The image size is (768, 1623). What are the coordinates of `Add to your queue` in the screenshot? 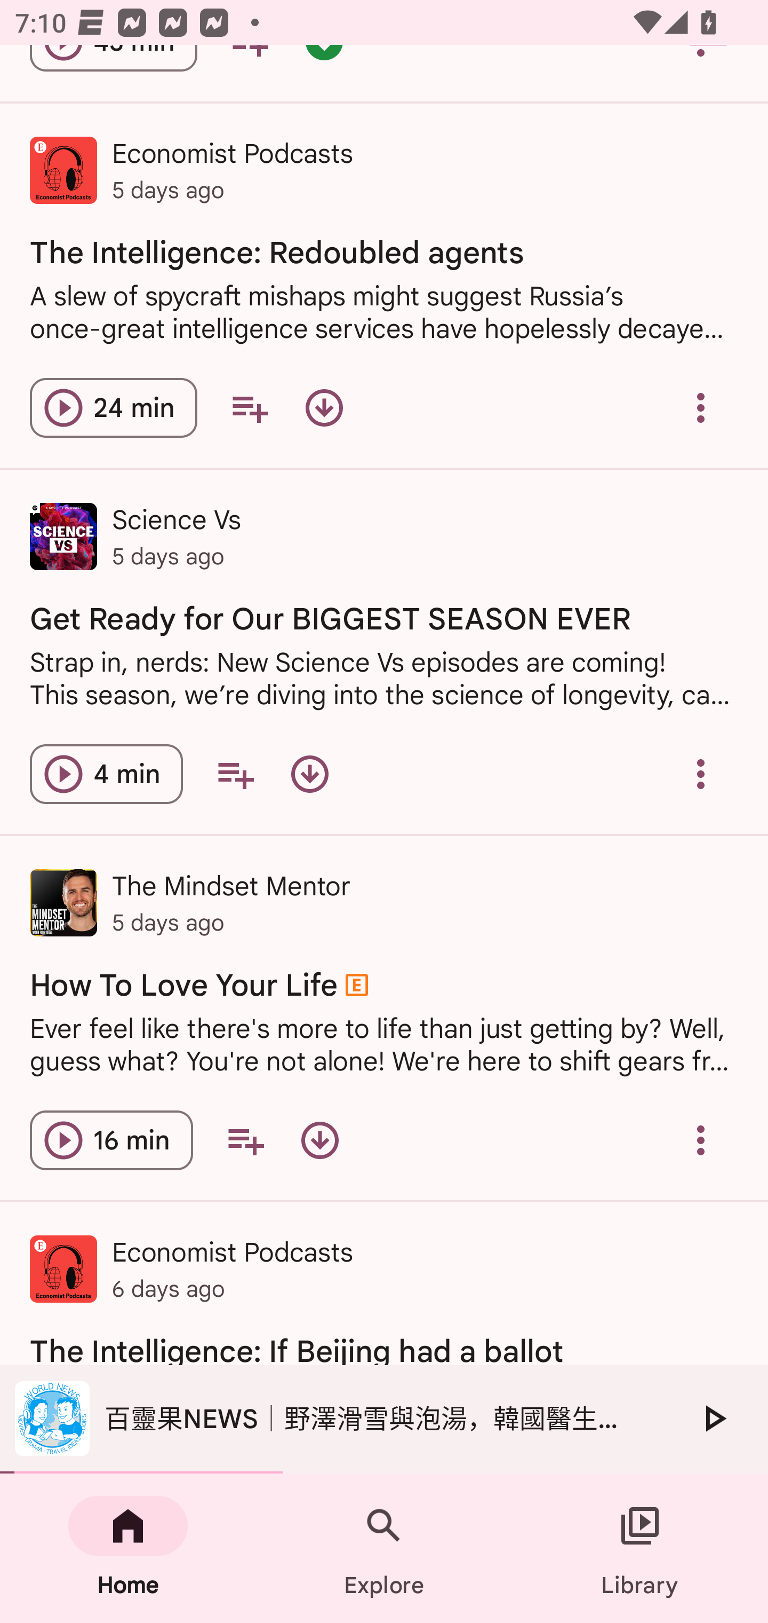 It's located at (245, 1140).